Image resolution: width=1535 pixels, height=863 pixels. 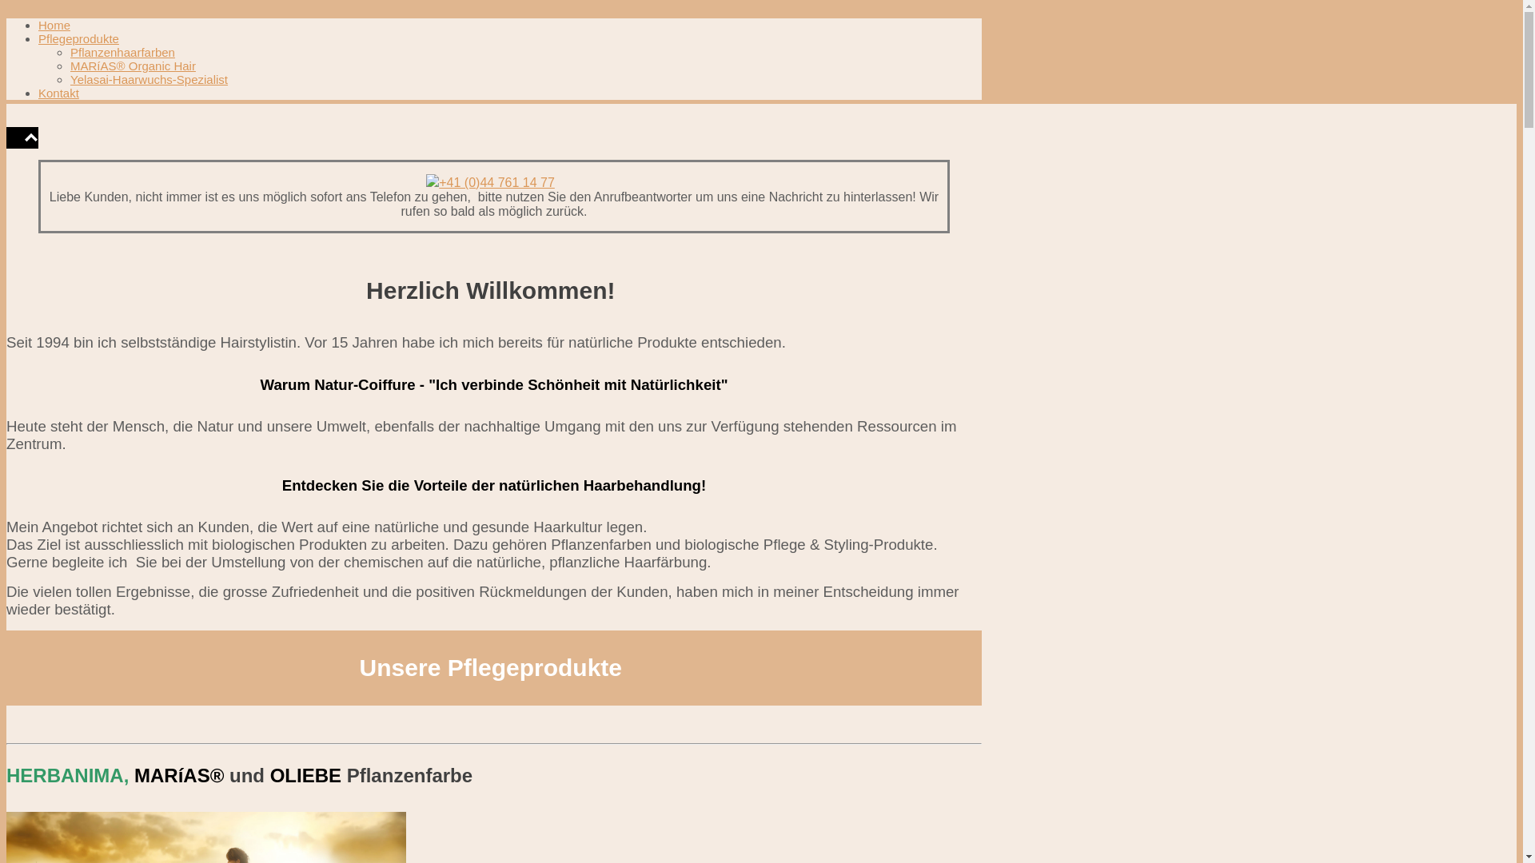 What do you see at coordinates (54, 26) in the screenshot?
I see `Home` at bounding box center [54, 26].